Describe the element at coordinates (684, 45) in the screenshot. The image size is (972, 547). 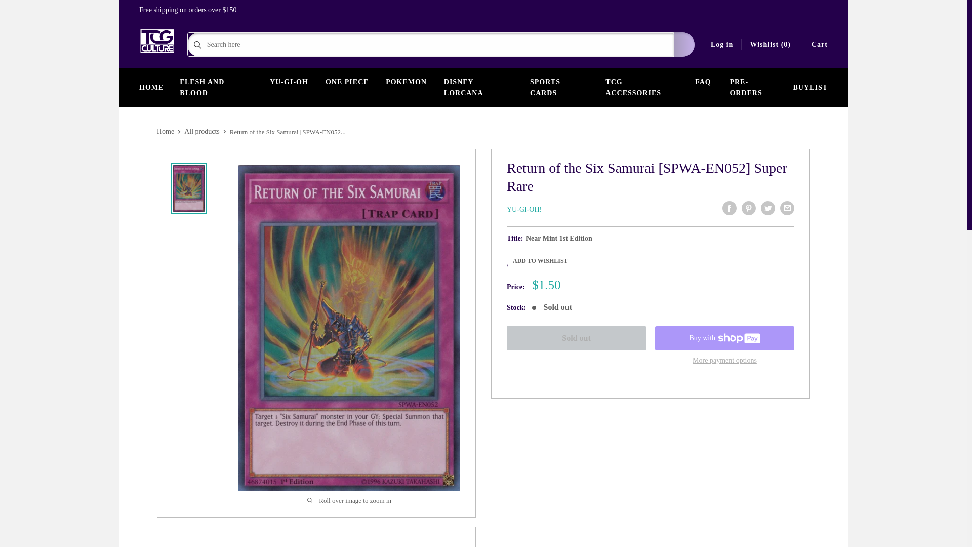
I see `Search` at that location.